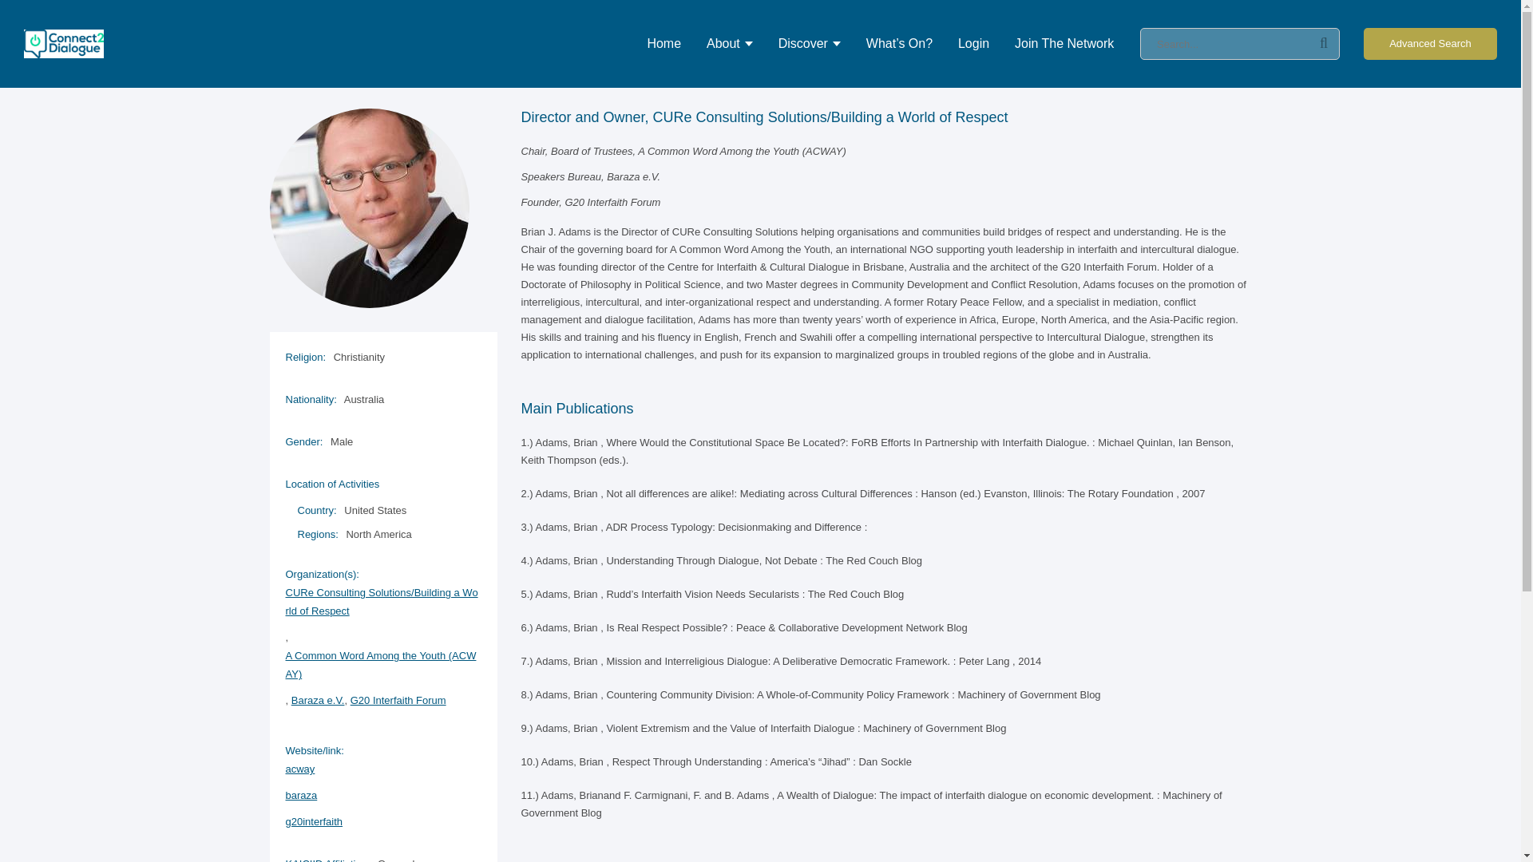 This screenshot has height=862, width=1533. I want to click on Message, so click(1202, 64).